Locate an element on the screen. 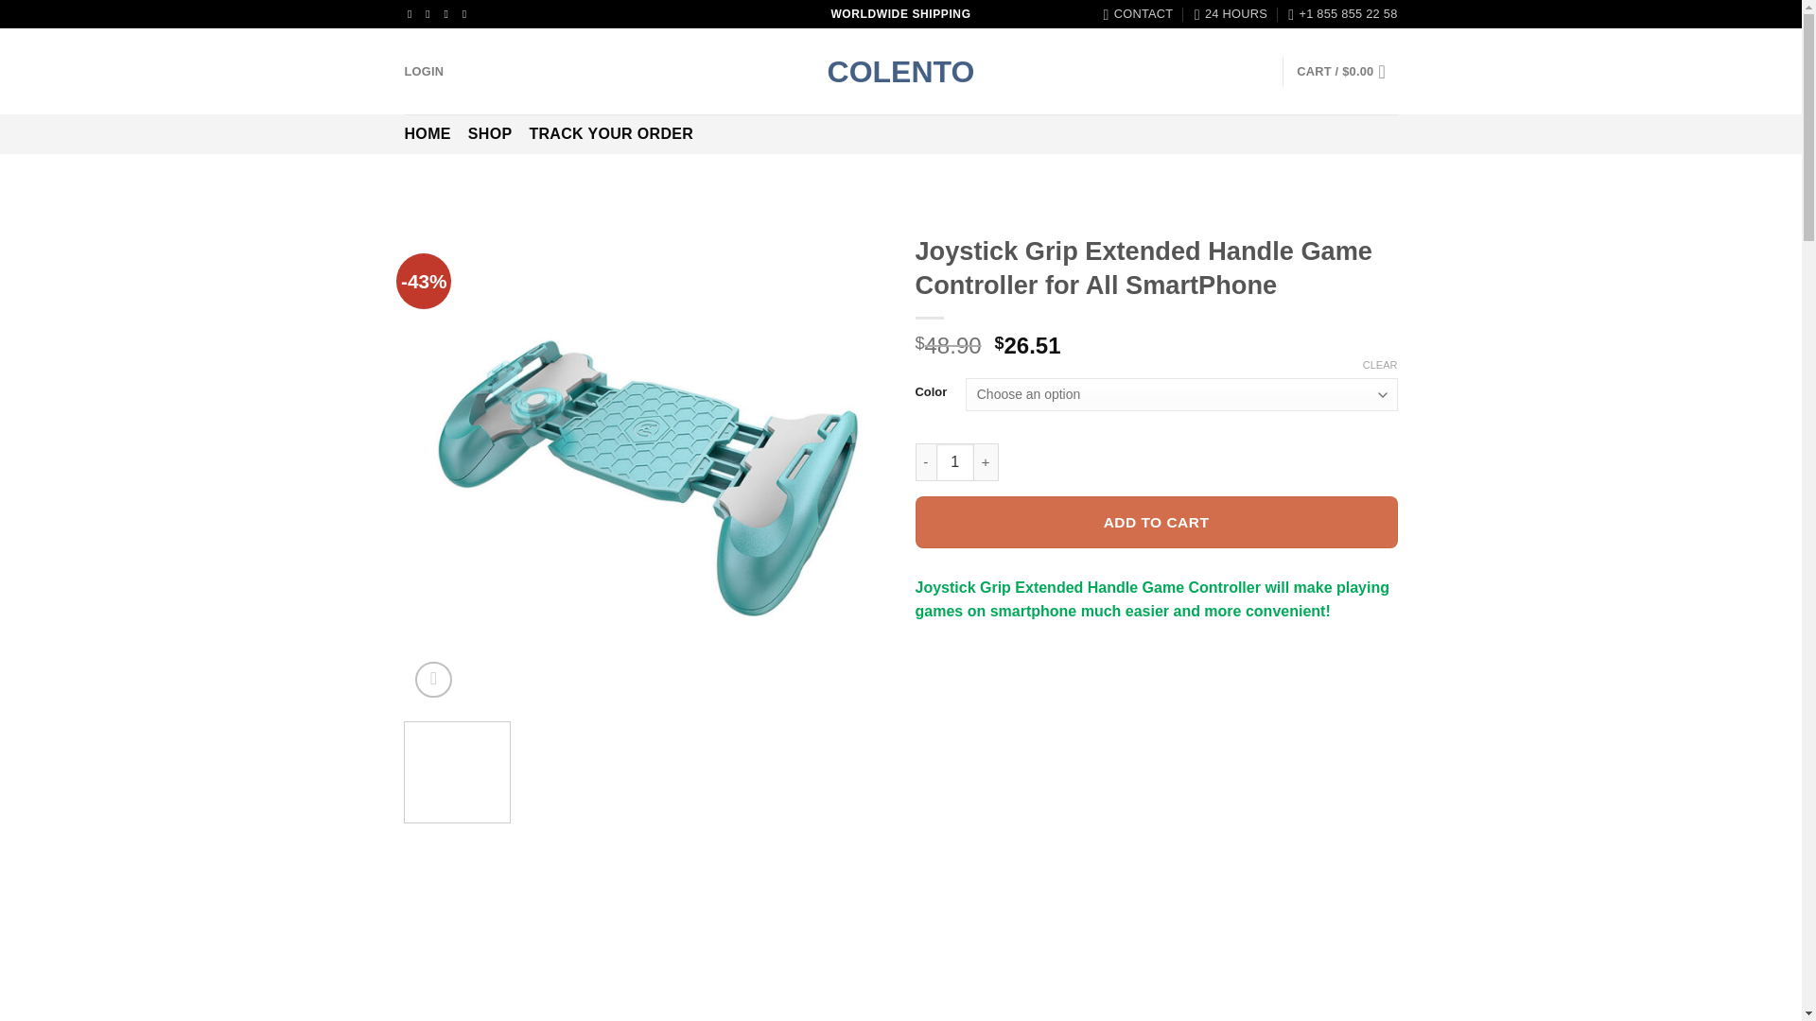  TRACK YOUR ORDER is located at coordinates (611, 134).